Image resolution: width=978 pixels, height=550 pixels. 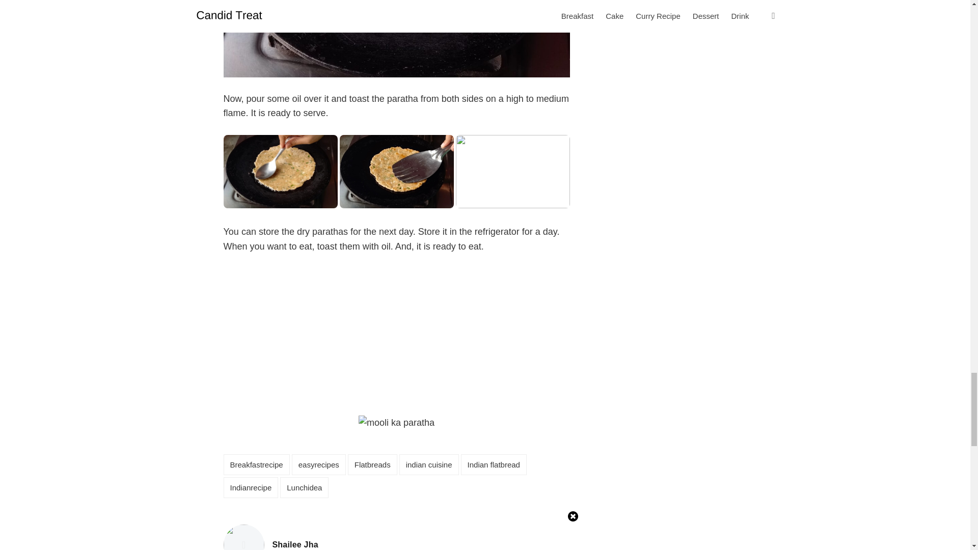 I want to click on Breakfastrecipe, so click(x=294, y=545).